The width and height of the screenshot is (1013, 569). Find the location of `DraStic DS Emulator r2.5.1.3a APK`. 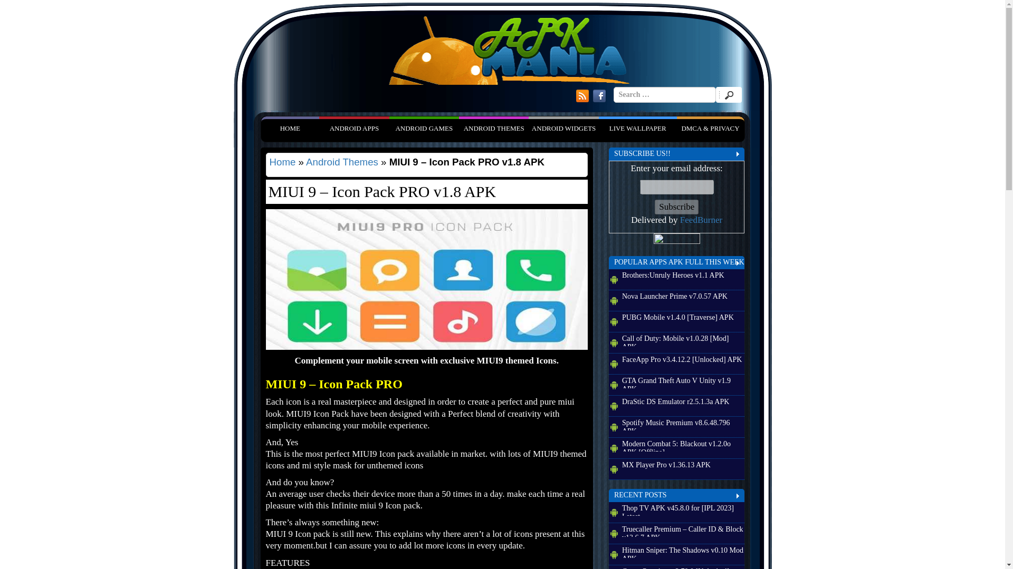

DraStic DS Emulator r2.5.1.3a APK is located at coordinates (683, 403).